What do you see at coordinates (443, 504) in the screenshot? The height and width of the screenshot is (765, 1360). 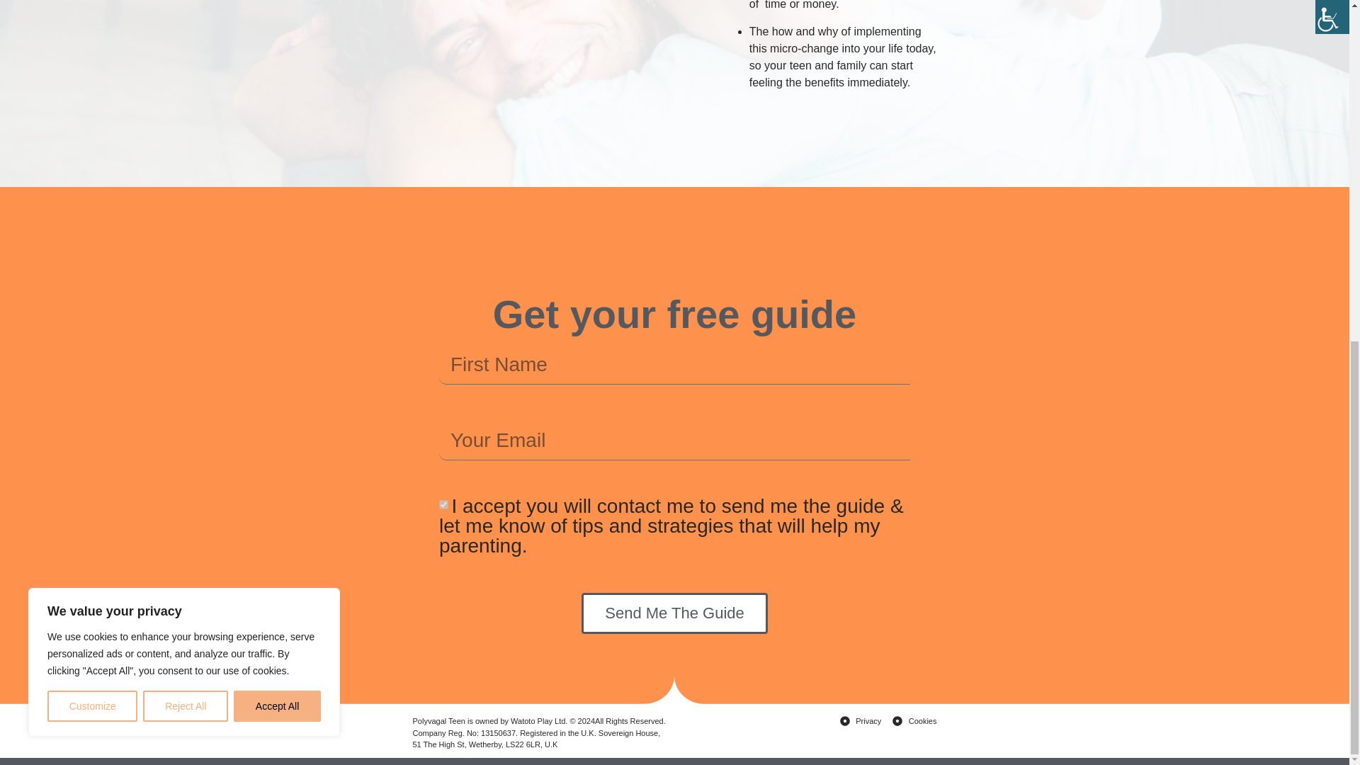 I see `on` at bounding box center [443, 504].